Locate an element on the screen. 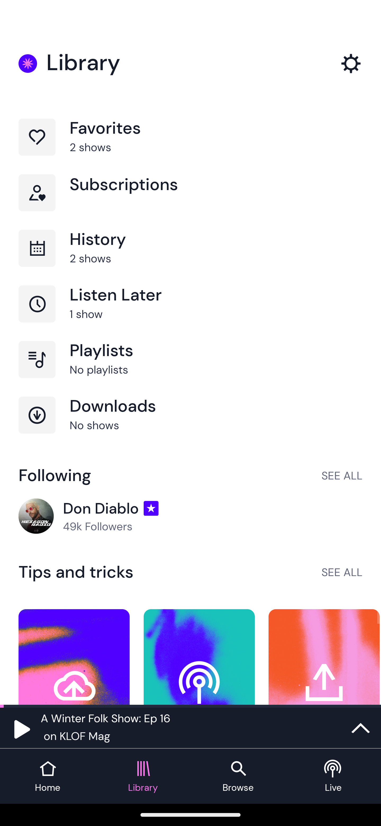  Browse tab Browse is located at coordinates (238, 776).